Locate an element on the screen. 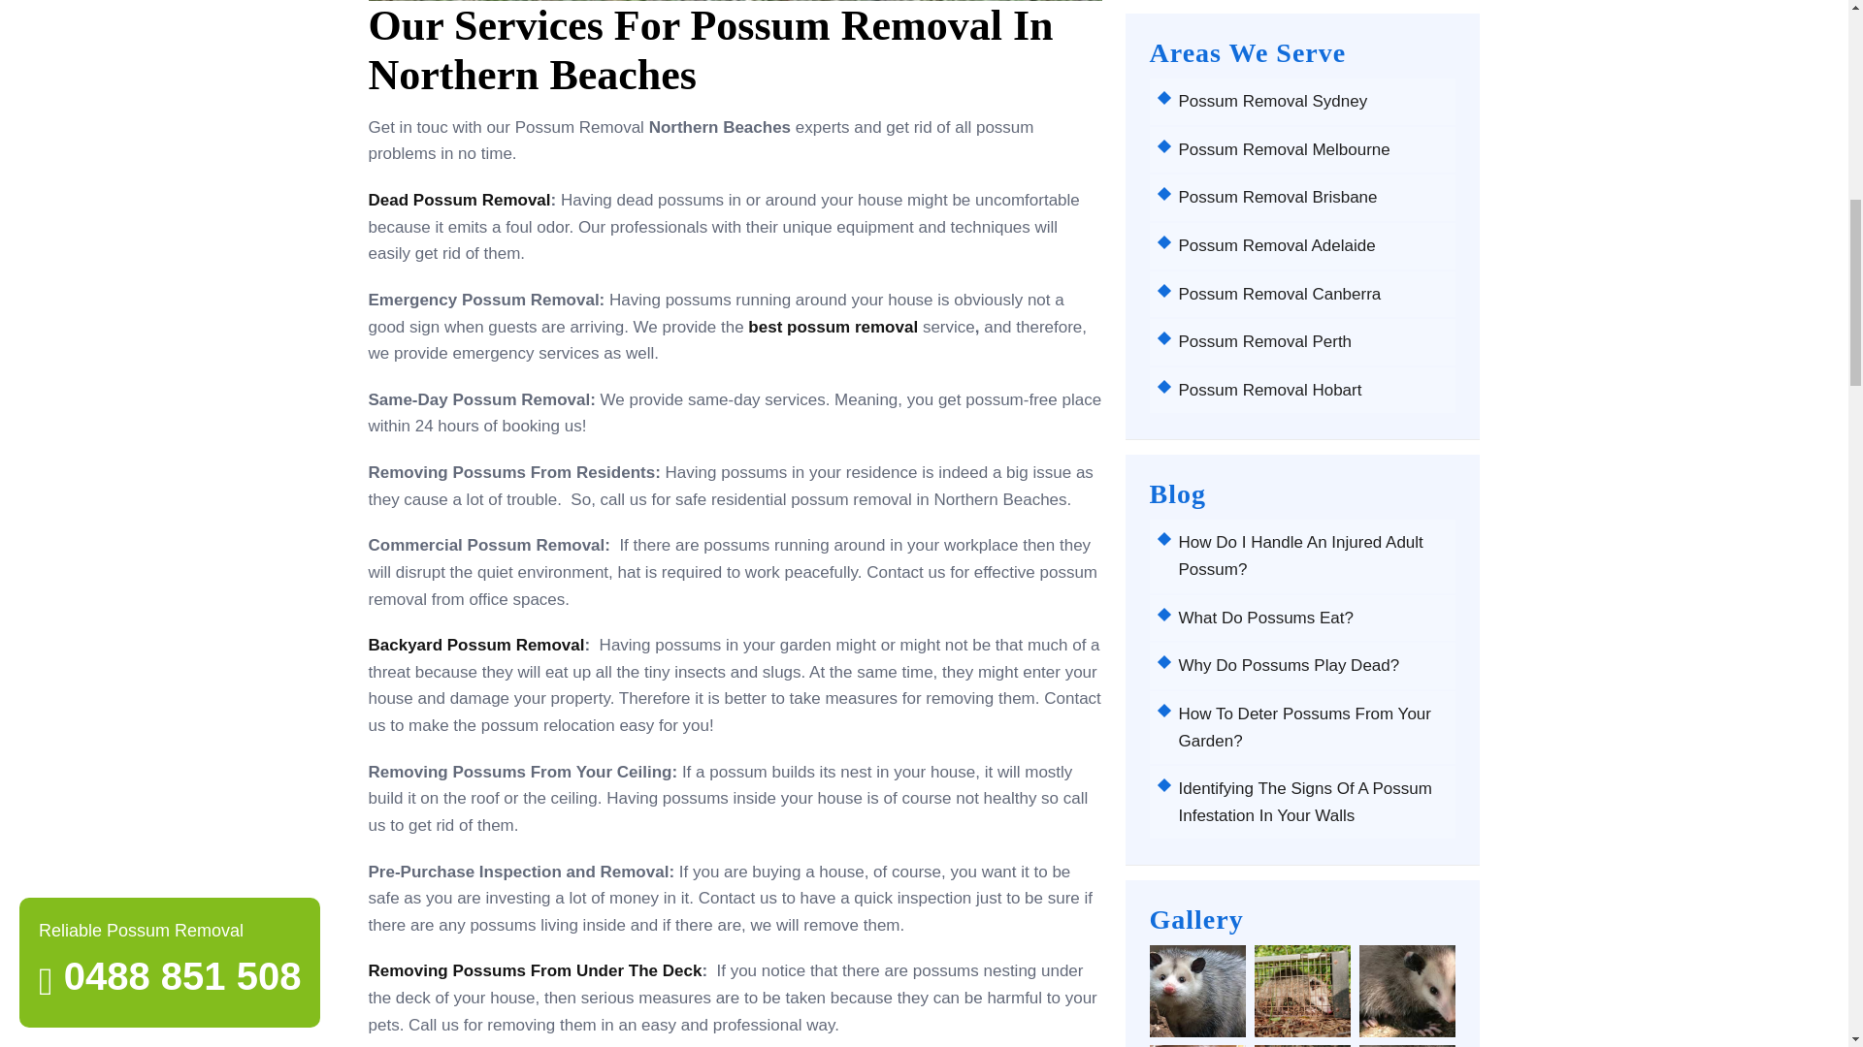  best possum removal is located at coordinates (833, 327).